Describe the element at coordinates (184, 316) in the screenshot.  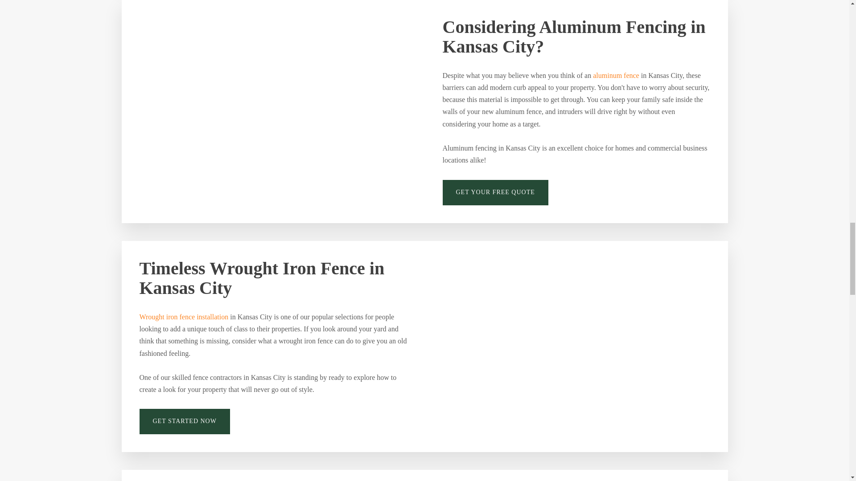
I see `Wrought iron fence installation` at that location.